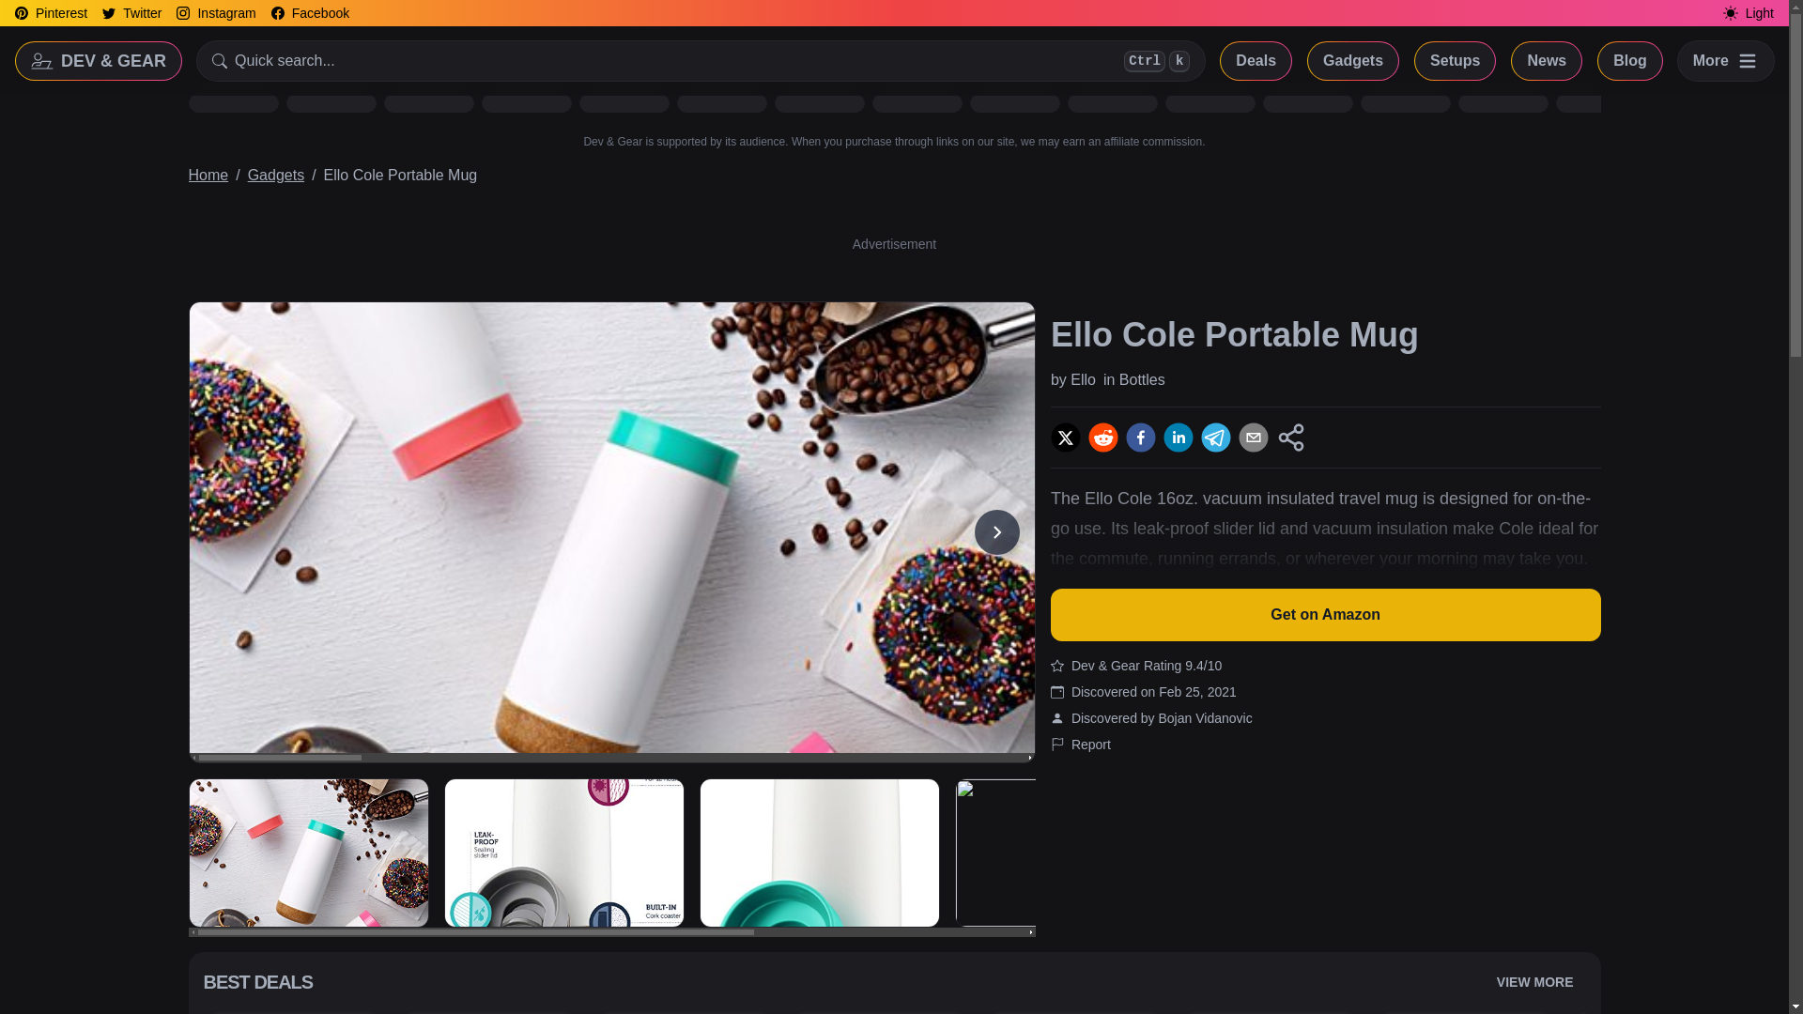 This screenshot has width=1803, height=1014. Describe the element at coordinates (1326, 614) in the screenshot. I see `Get on Amazon` at that location.